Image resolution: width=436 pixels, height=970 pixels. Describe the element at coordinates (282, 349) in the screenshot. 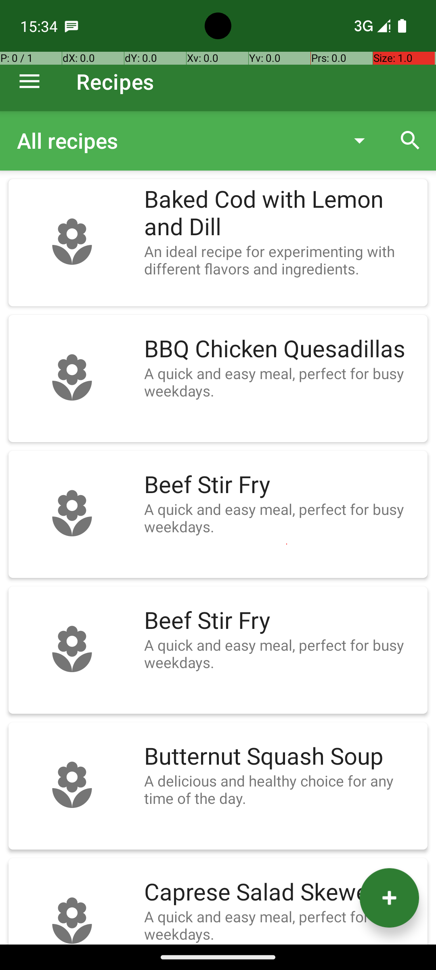

I see `BBQ Chicken Quesadillas` at that location.